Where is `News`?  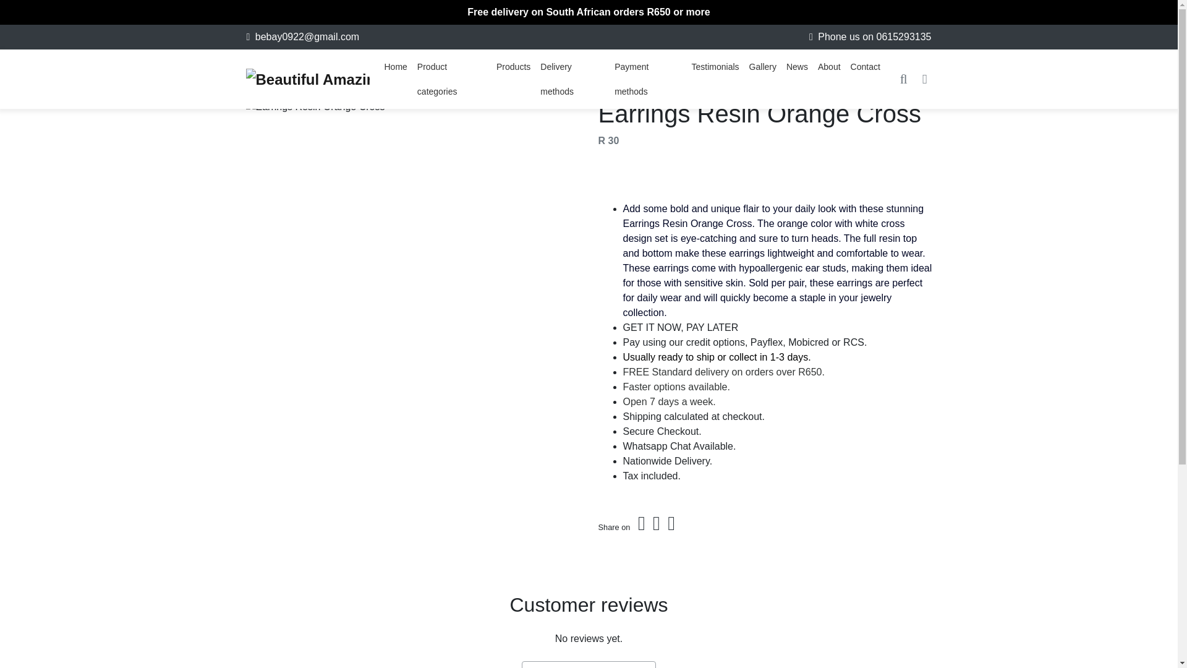
News is located at coordinates (797, 67).